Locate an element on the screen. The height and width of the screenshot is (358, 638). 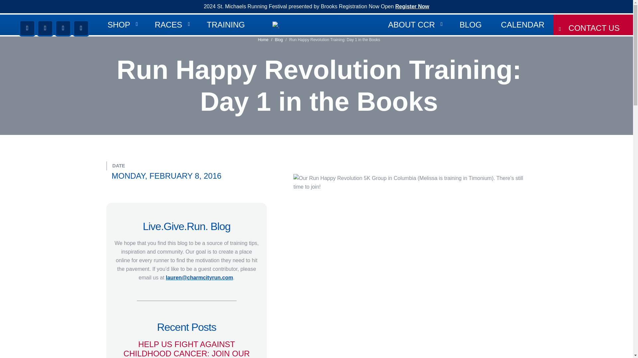
TRAINING is located at coordinates (226, 25).